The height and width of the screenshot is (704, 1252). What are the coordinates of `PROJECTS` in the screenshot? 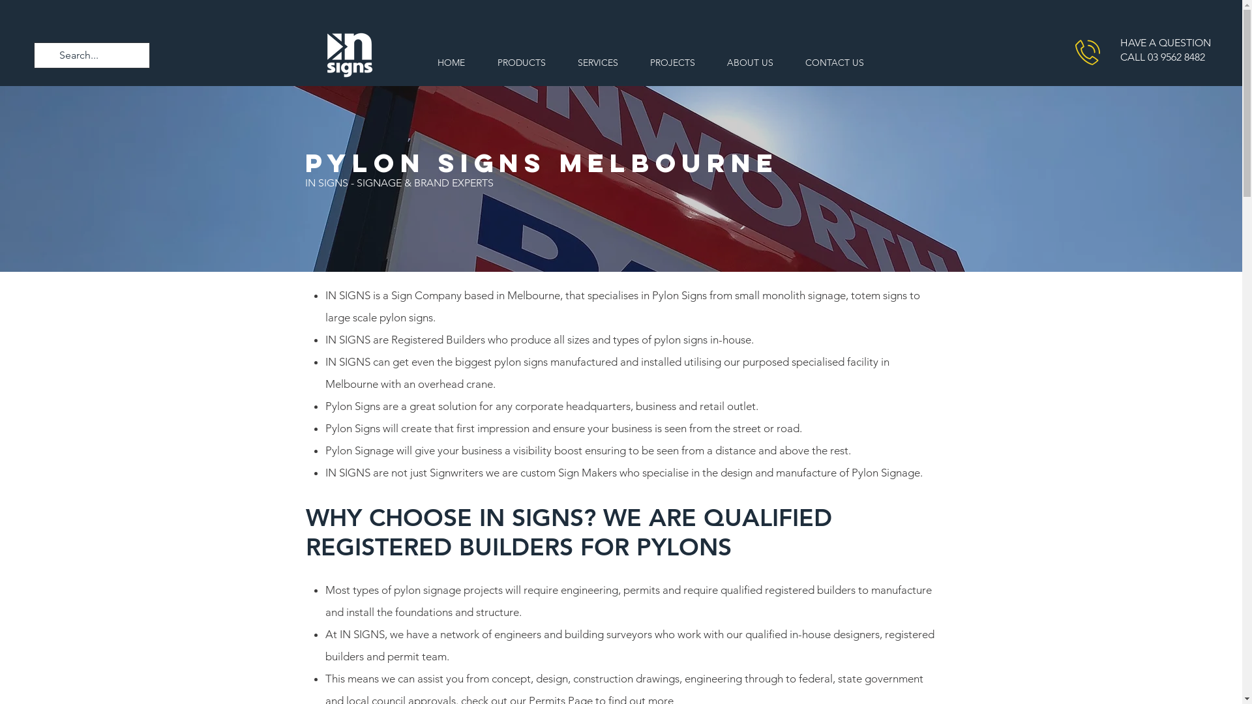 It's located at (672, 63).